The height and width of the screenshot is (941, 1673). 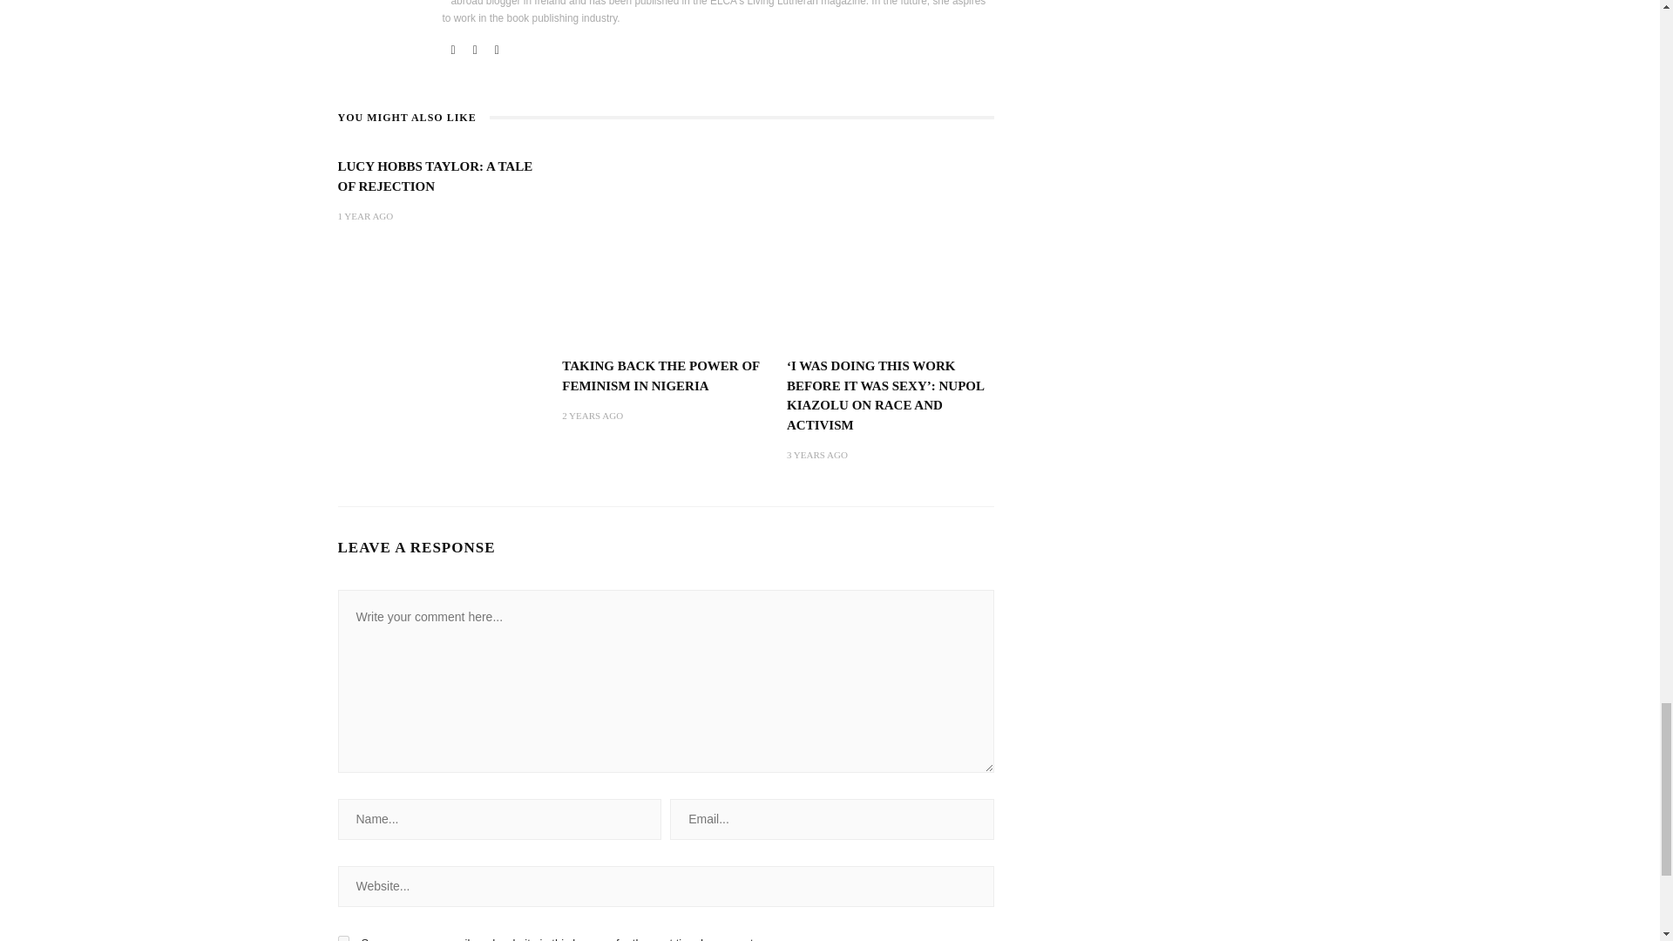 I want to click on Lucy Hobbs Taylor: A Tale Of Rejection, so click(x=436, y=110).